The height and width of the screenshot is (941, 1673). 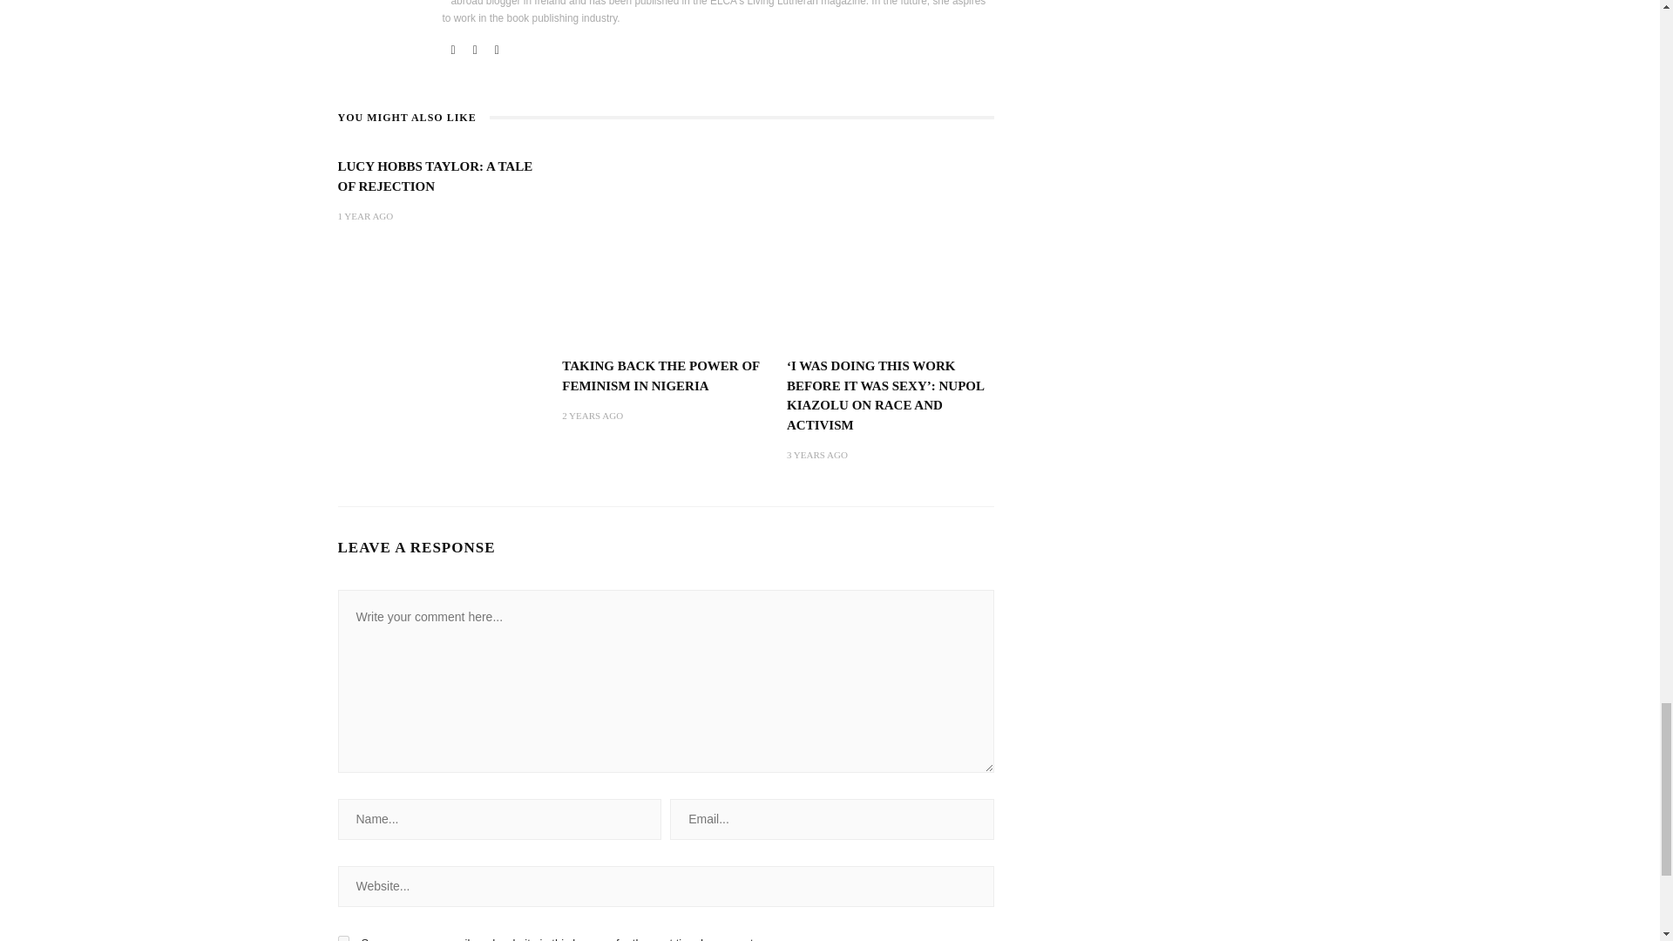 I want to click on Lucy Hobbs Taylor: A Tale Of Rejection, so click(x=436, y=110).